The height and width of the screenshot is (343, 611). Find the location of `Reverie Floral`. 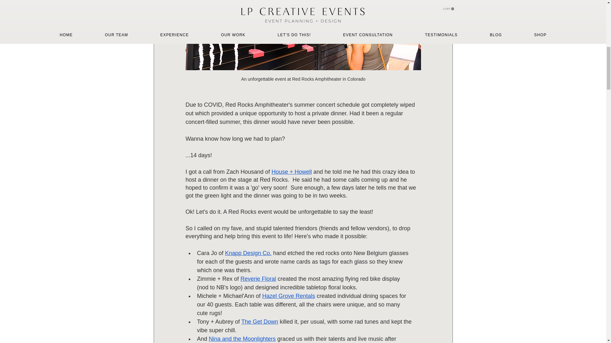

Reverie Floral is located at coordinates (258, 279).